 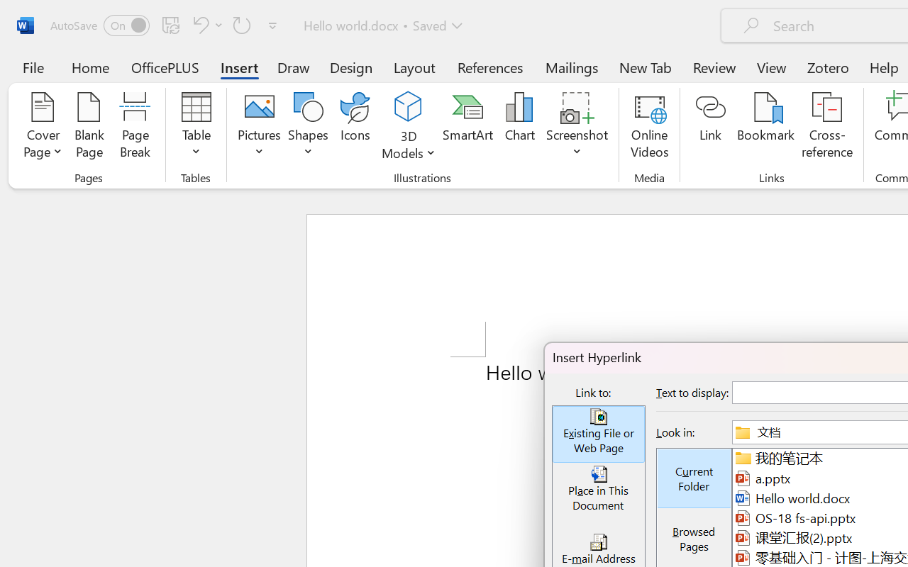 What do you see at coordinates (33, 67) in the screenshot?
I see `File Tab` at bounding box center [33, 67].